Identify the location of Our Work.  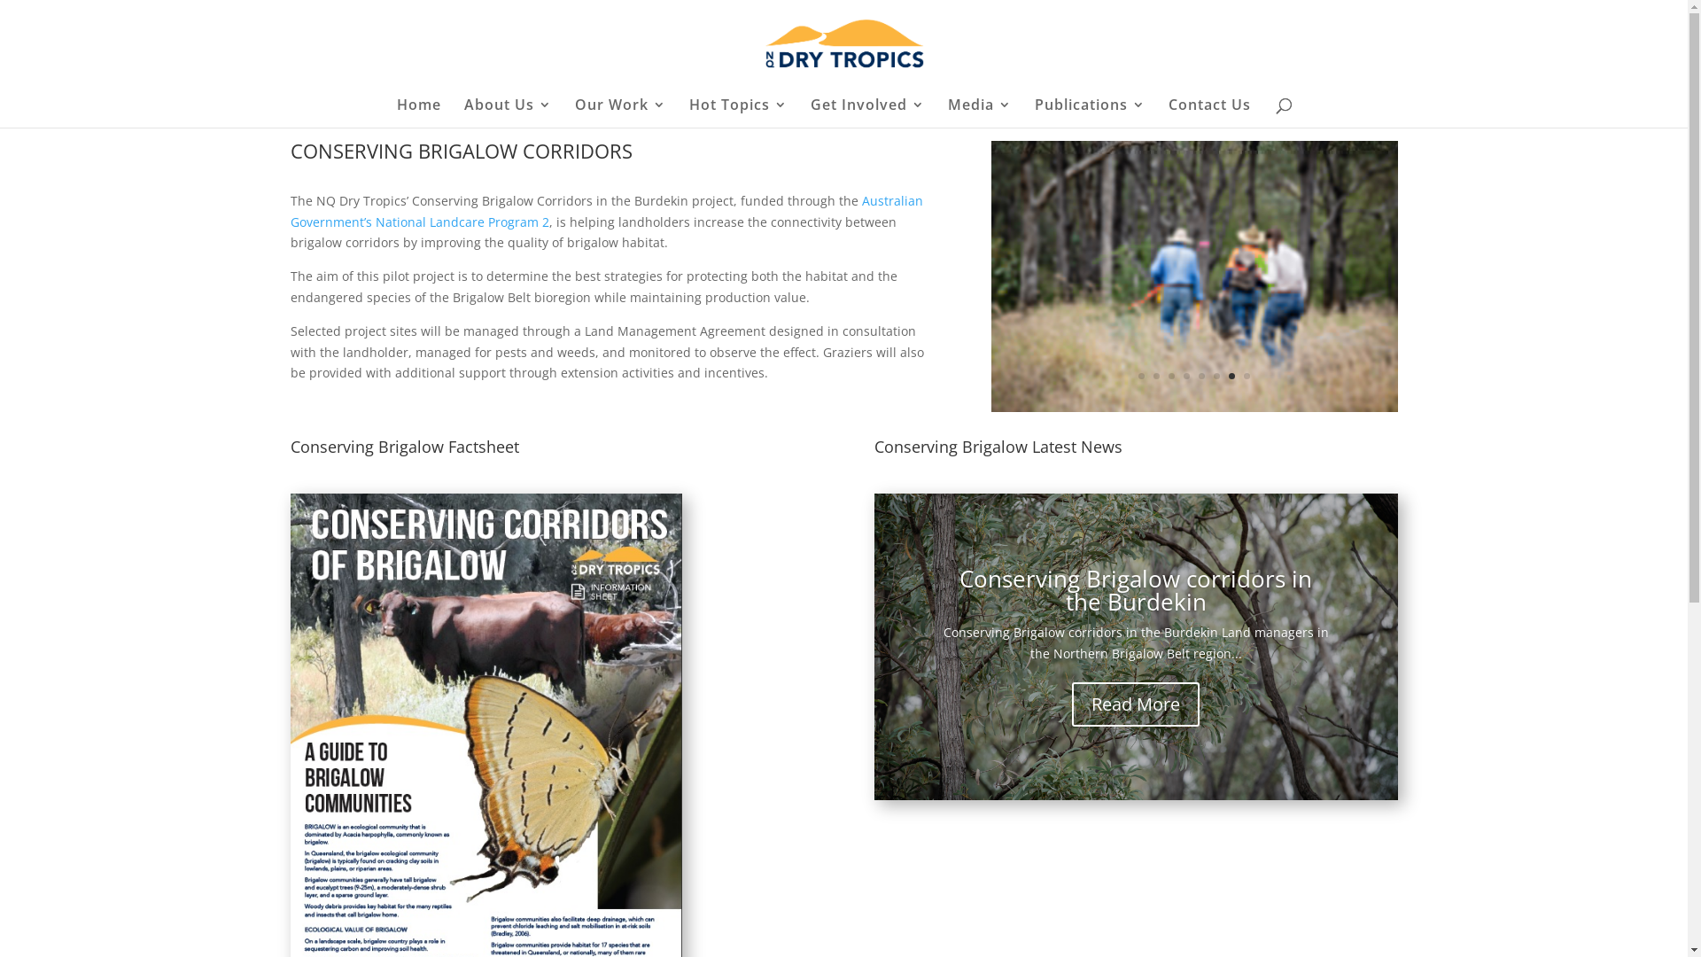
(620, 113).